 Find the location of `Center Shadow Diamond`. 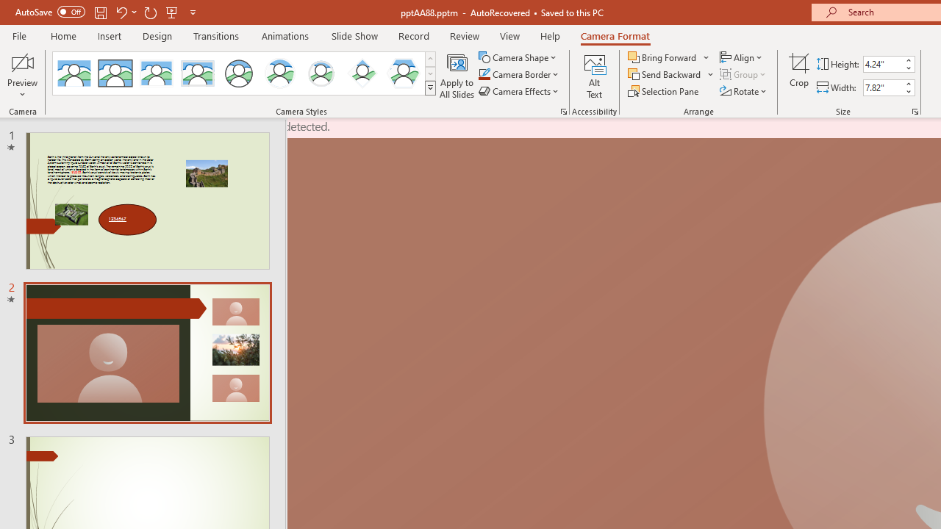

Center Shadow Diamond is located at coordinates (362, 73).